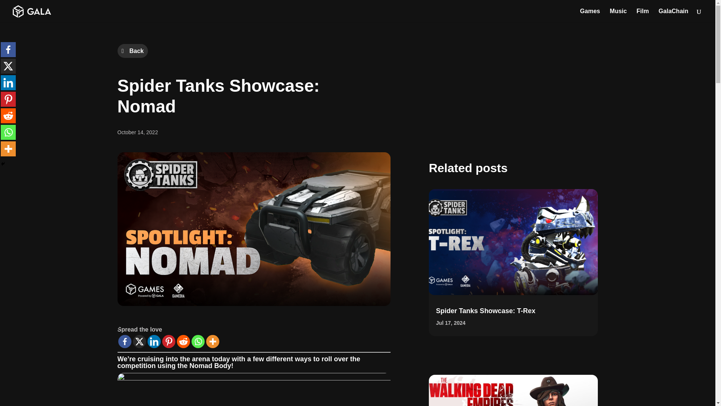 This screenshot has height=406, width=721. I want to click on More, so click(212, 341).